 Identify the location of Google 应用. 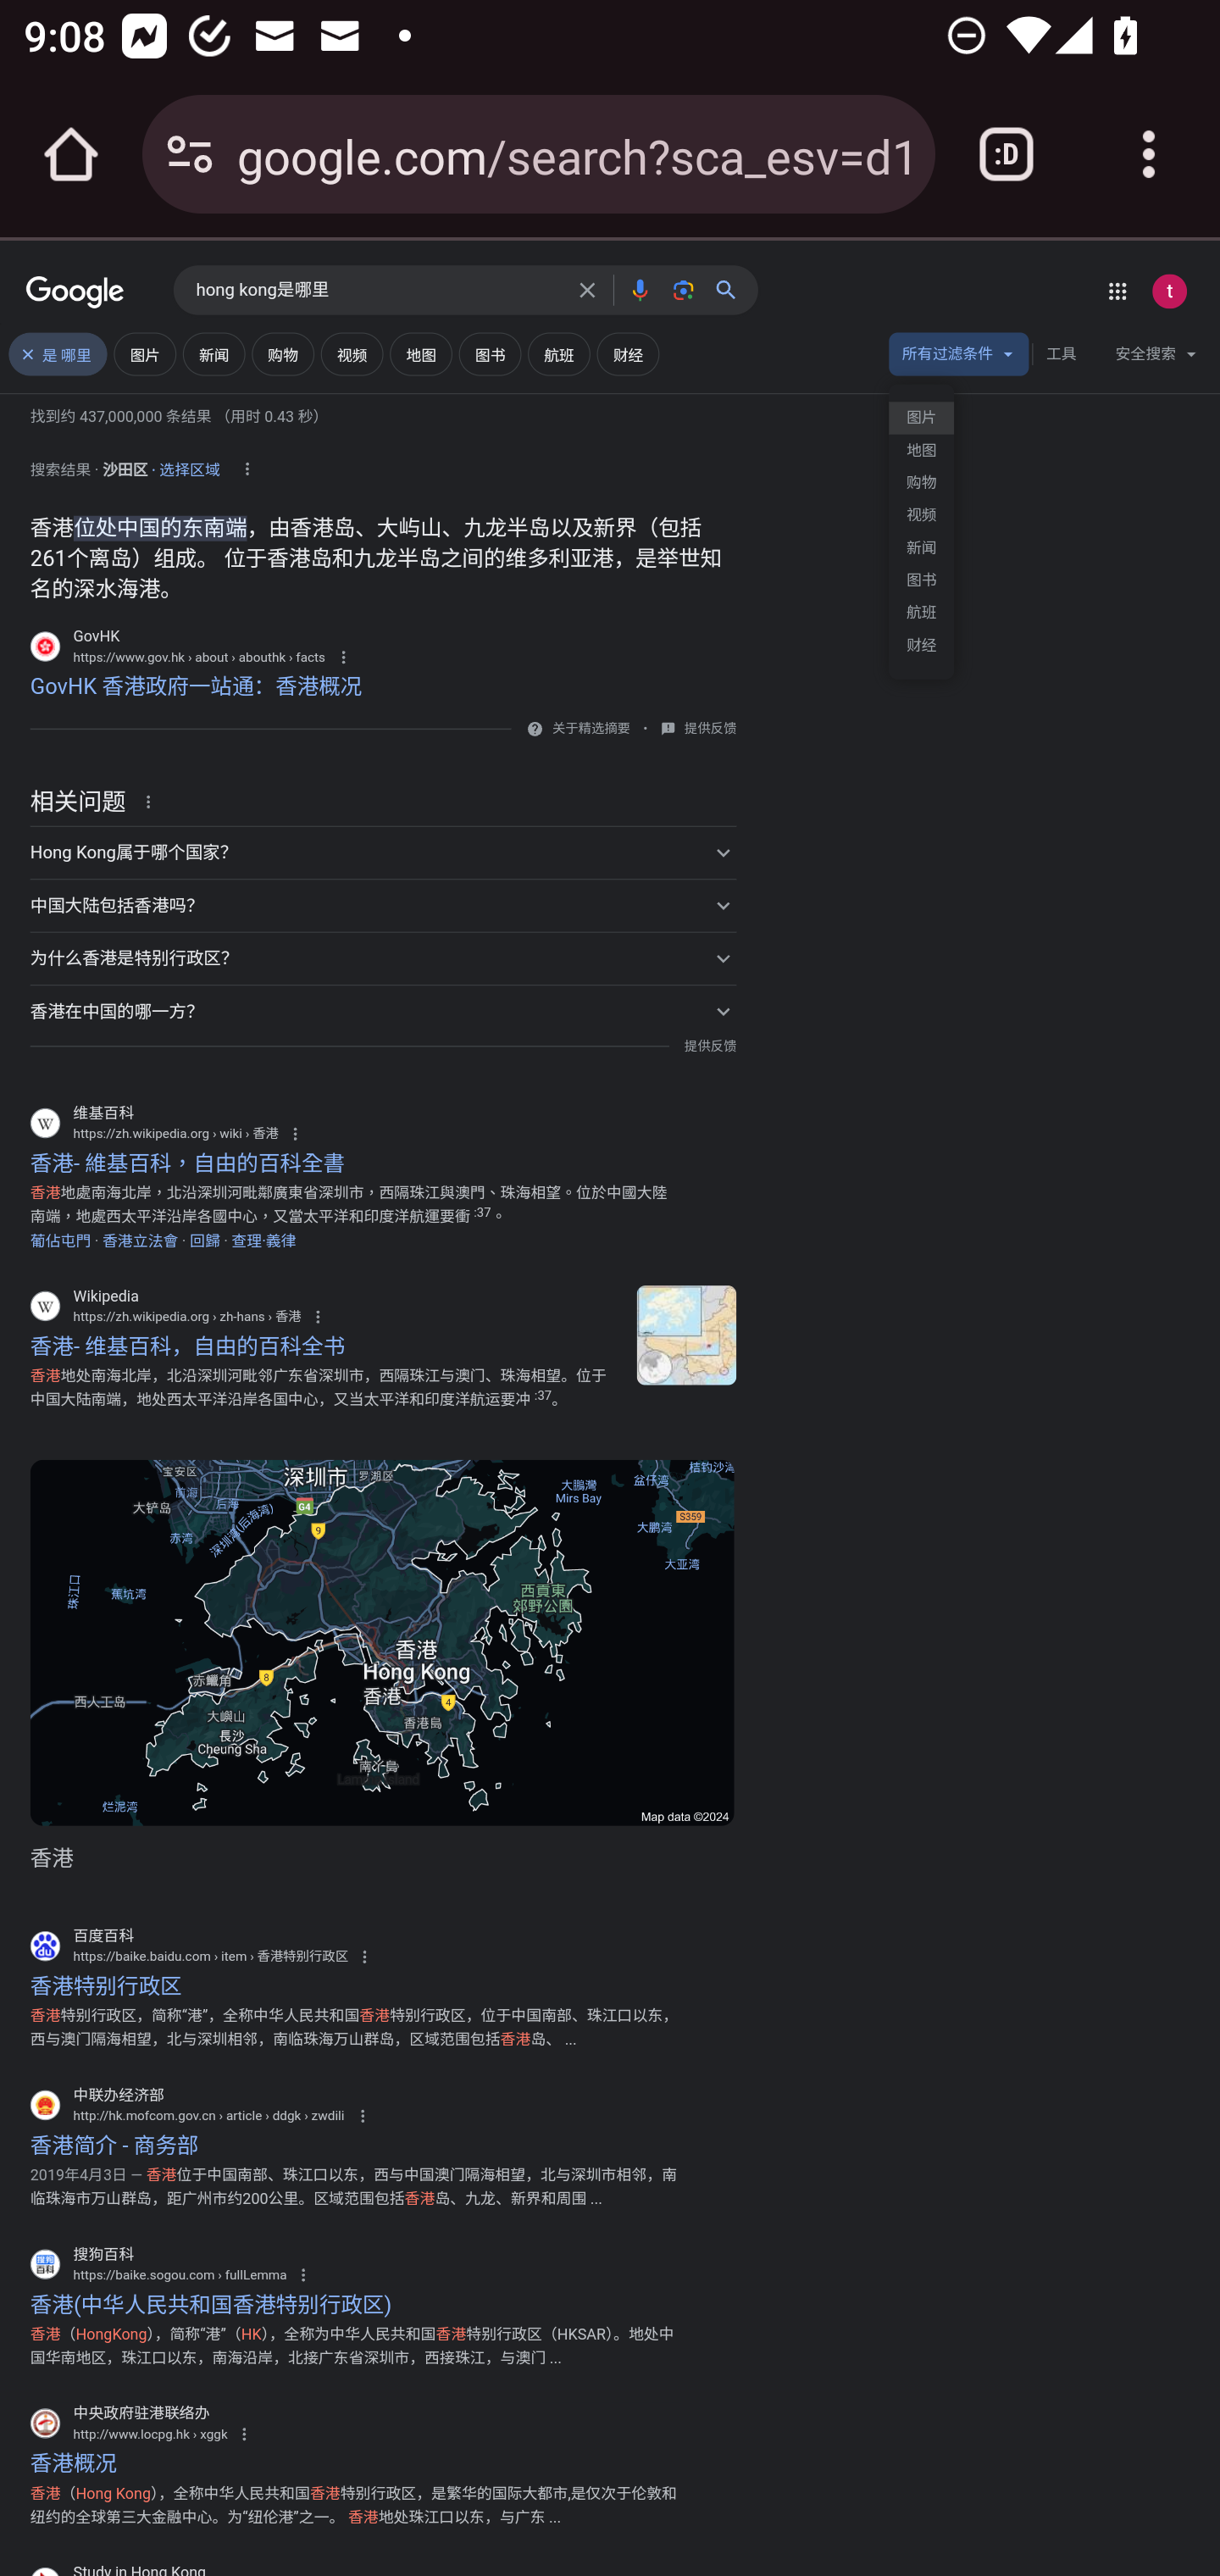
(1117, 291).